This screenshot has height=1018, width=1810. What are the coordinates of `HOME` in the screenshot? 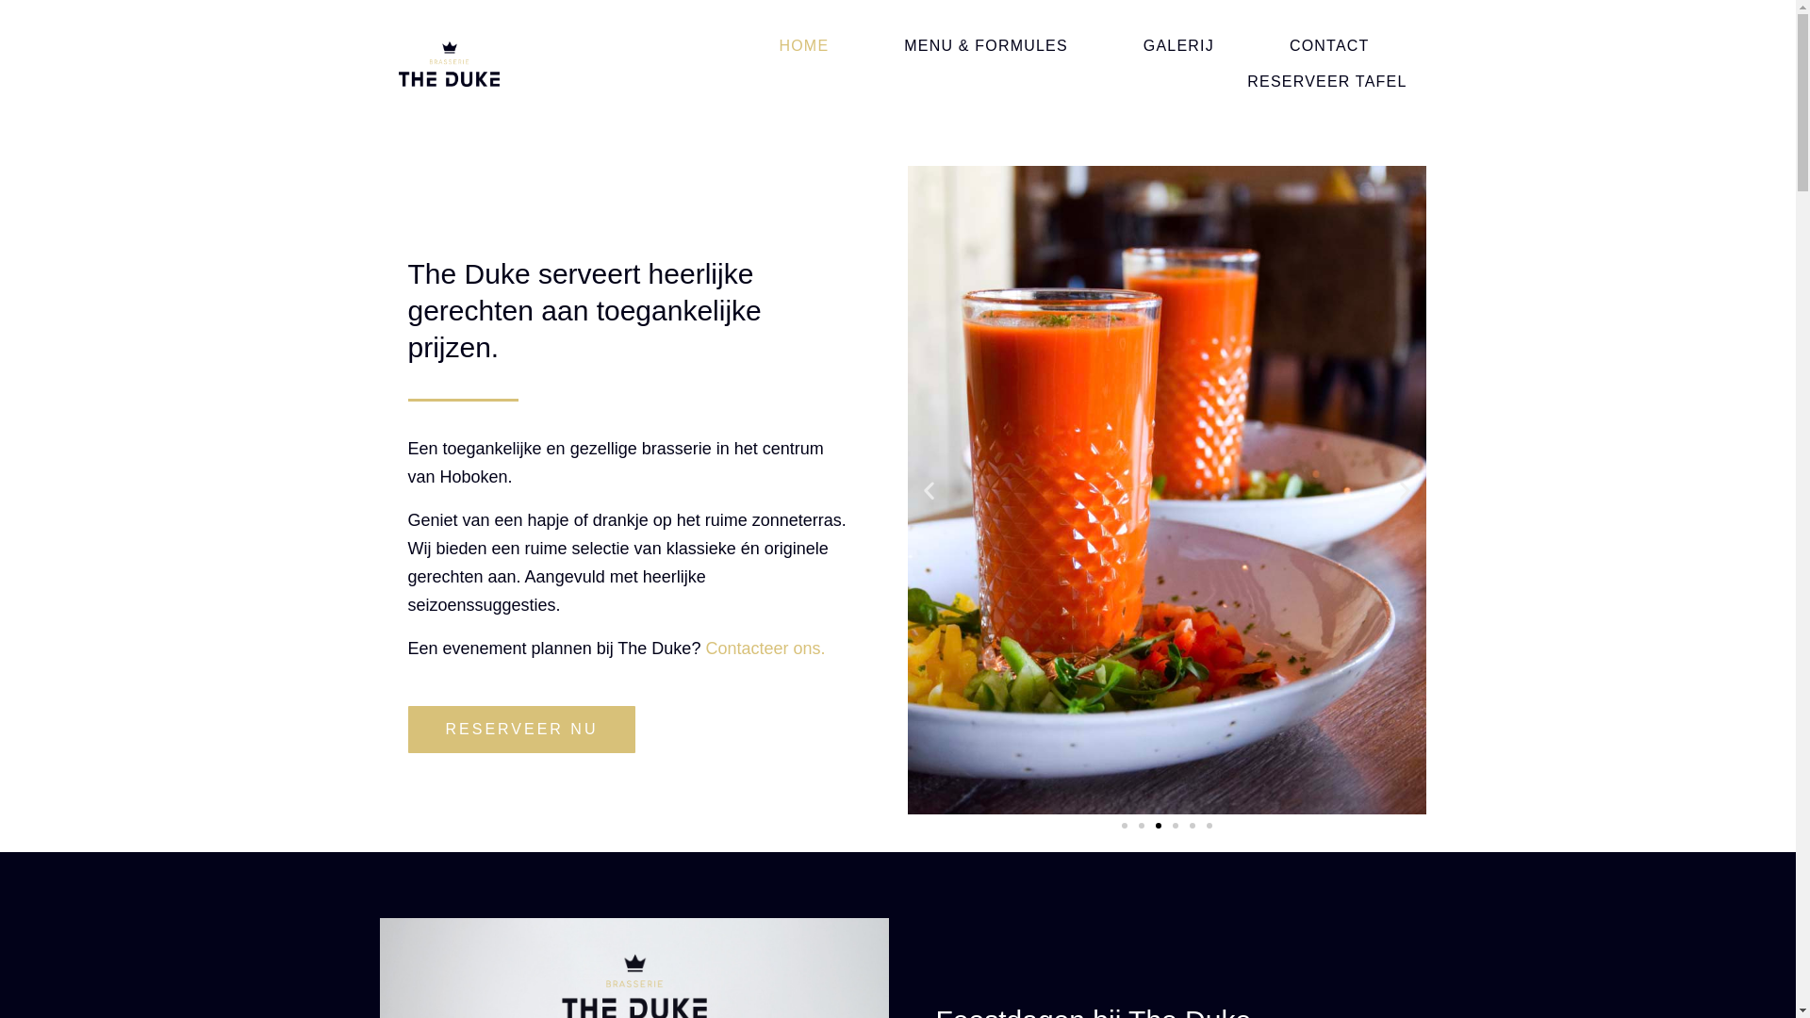 It's located at (803, 46).